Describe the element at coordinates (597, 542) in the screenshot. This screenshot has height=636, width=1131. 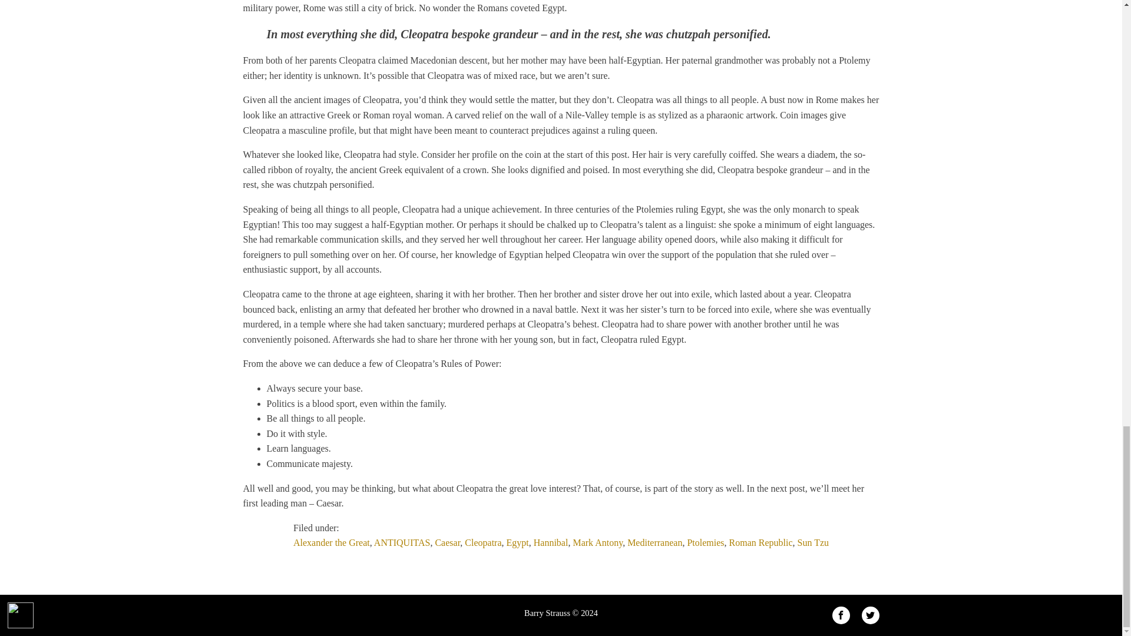
I see `Mark Antony` at that location.